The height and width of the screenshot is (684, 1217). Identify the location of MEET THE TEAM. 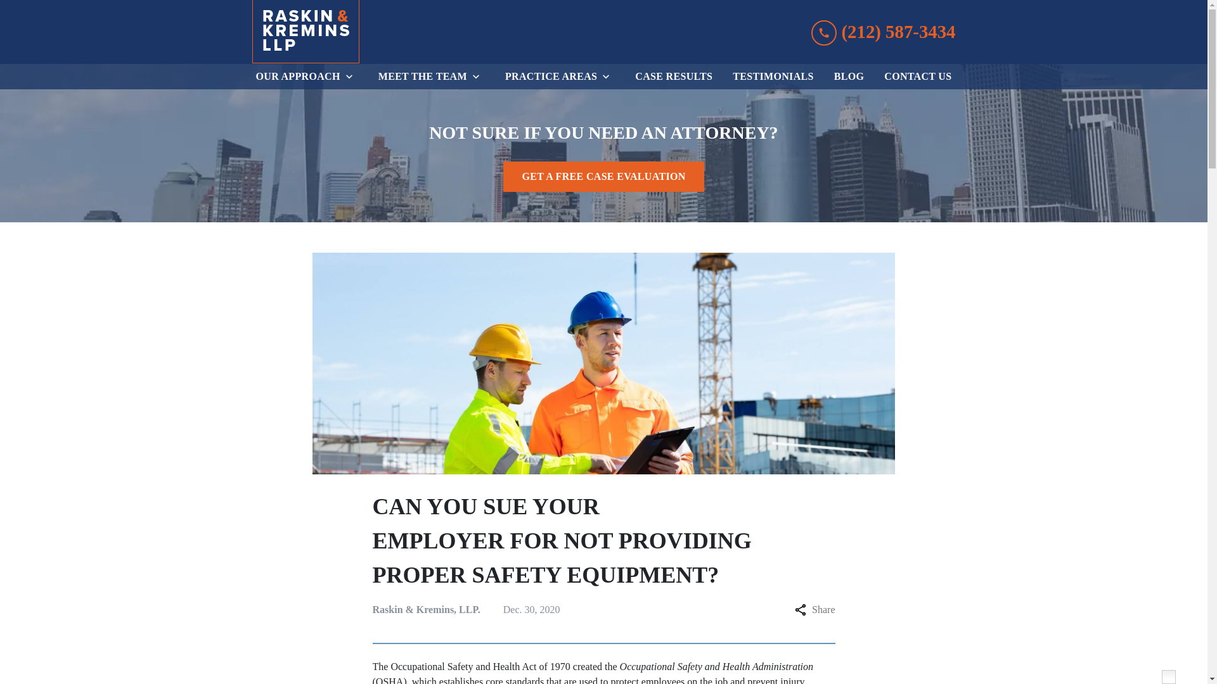
(420, 77).